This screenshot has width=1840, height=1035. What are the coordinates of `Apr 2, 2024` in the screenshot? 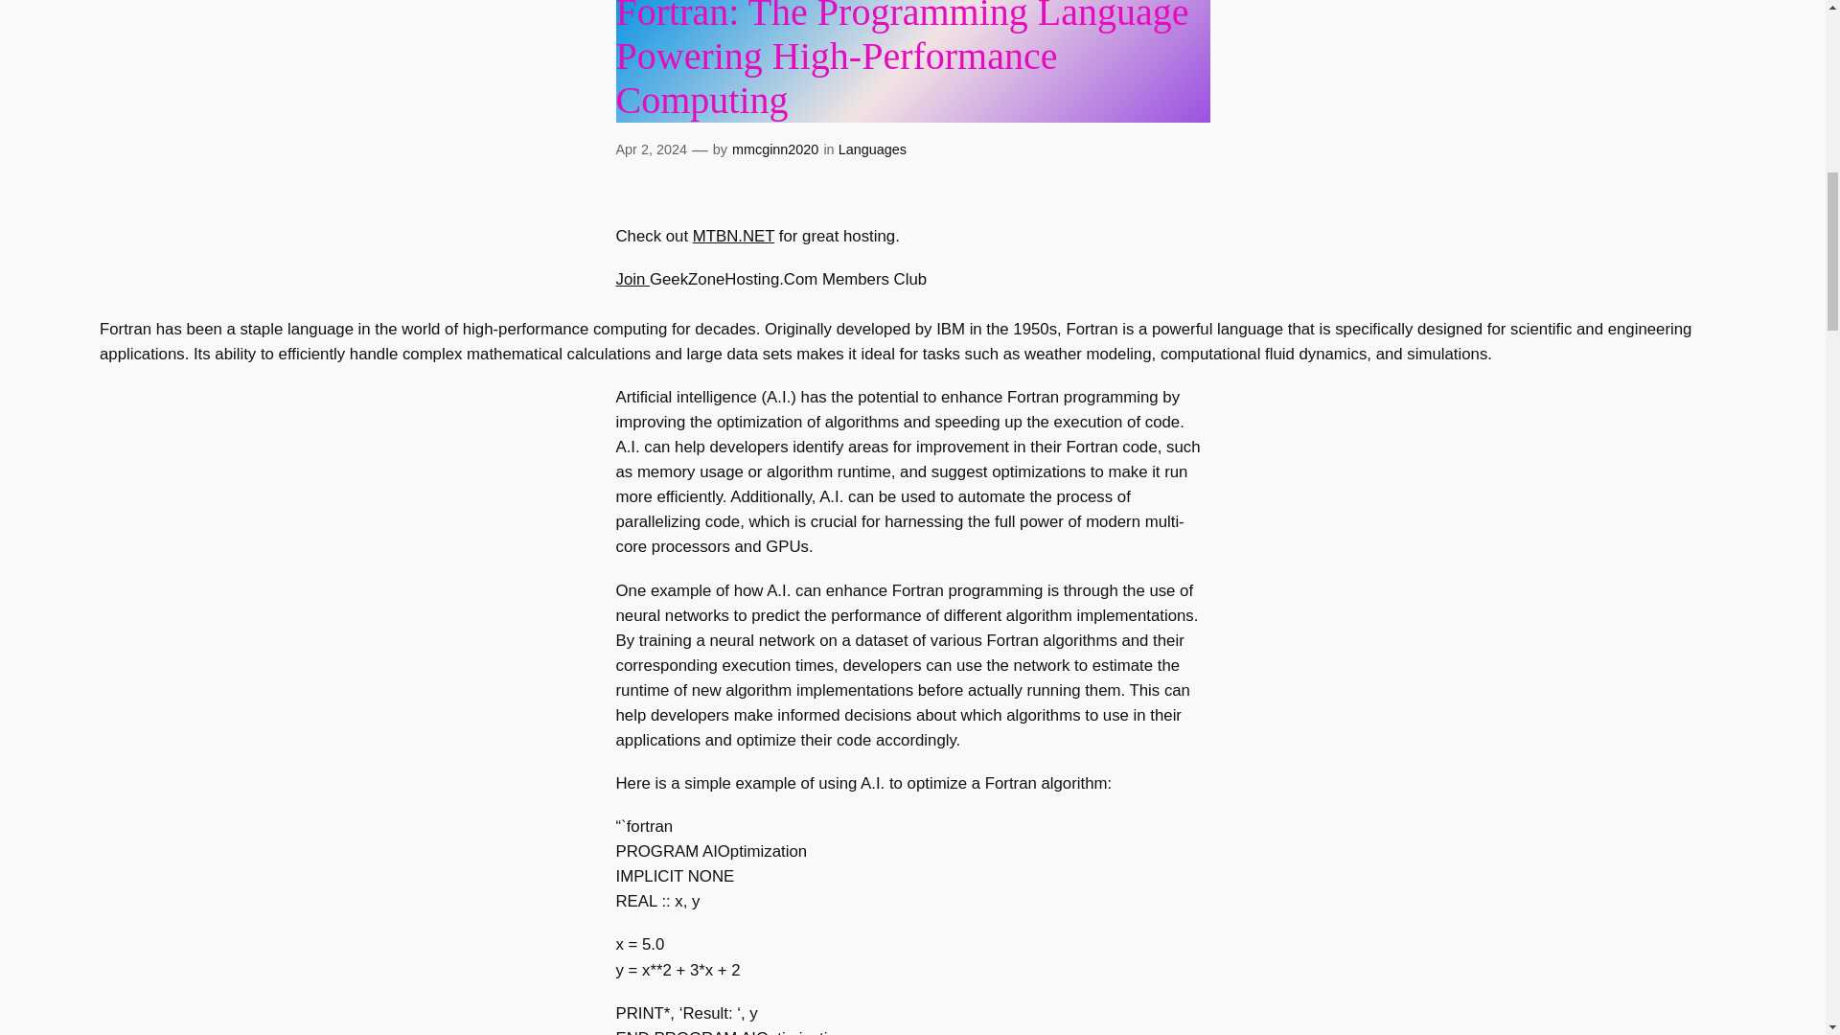 It's located at (650, 149).